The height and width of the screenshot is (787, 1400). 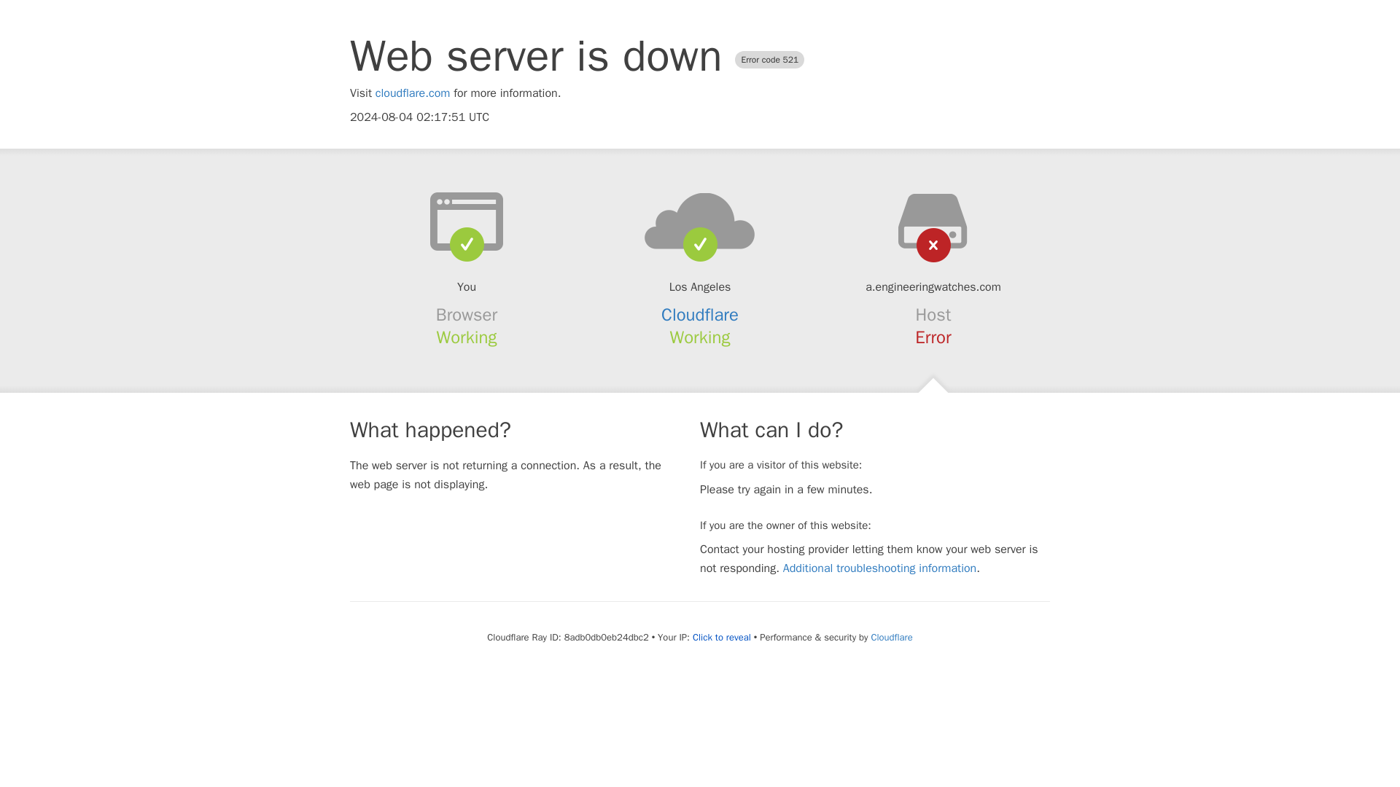 What do you see at coordinates (700, 315) in the screenshot?
I see `Cloudflare` at bounding box center [700, 315].